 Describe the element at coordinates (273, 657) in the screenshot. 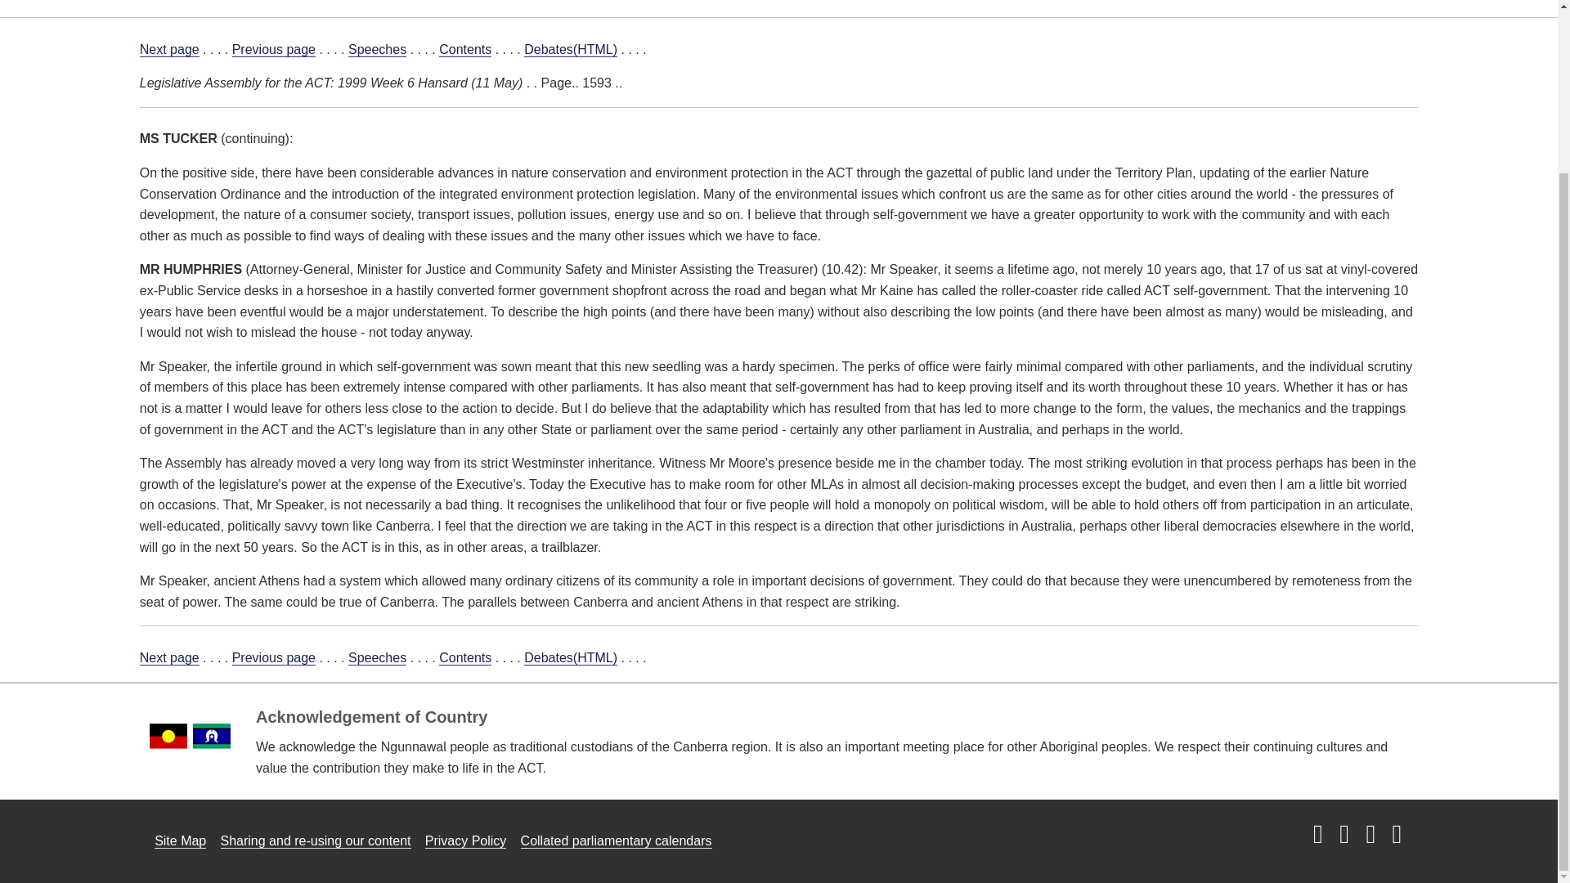

I see `Previous page` at that location.